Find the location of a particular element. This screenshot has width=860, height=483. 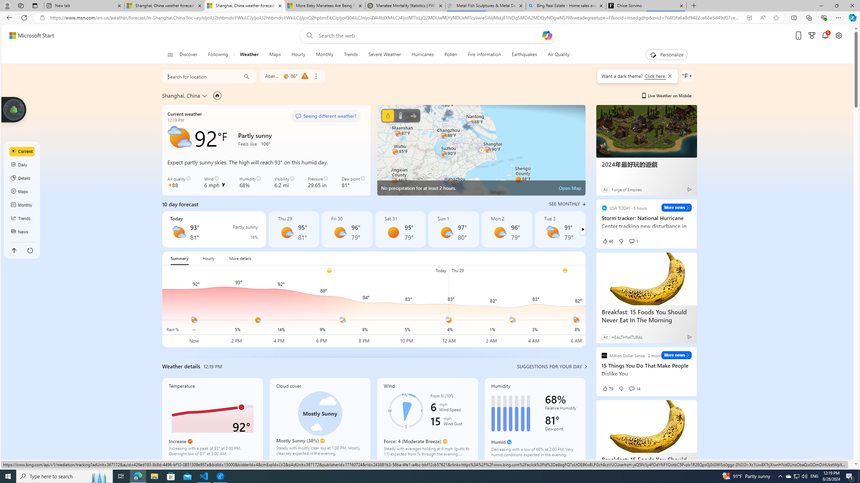

App bar is located at coordinates (430, 18).